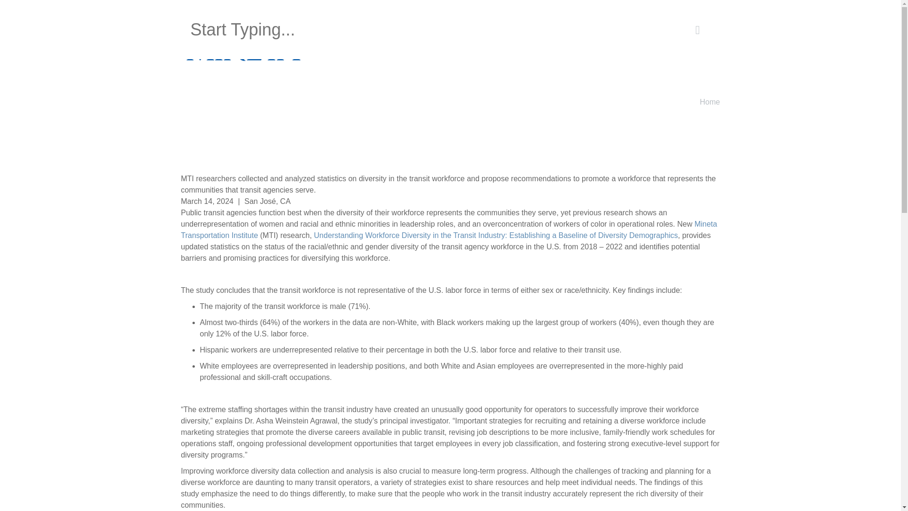  I want to click on RESEARCH, so click(486, 48).